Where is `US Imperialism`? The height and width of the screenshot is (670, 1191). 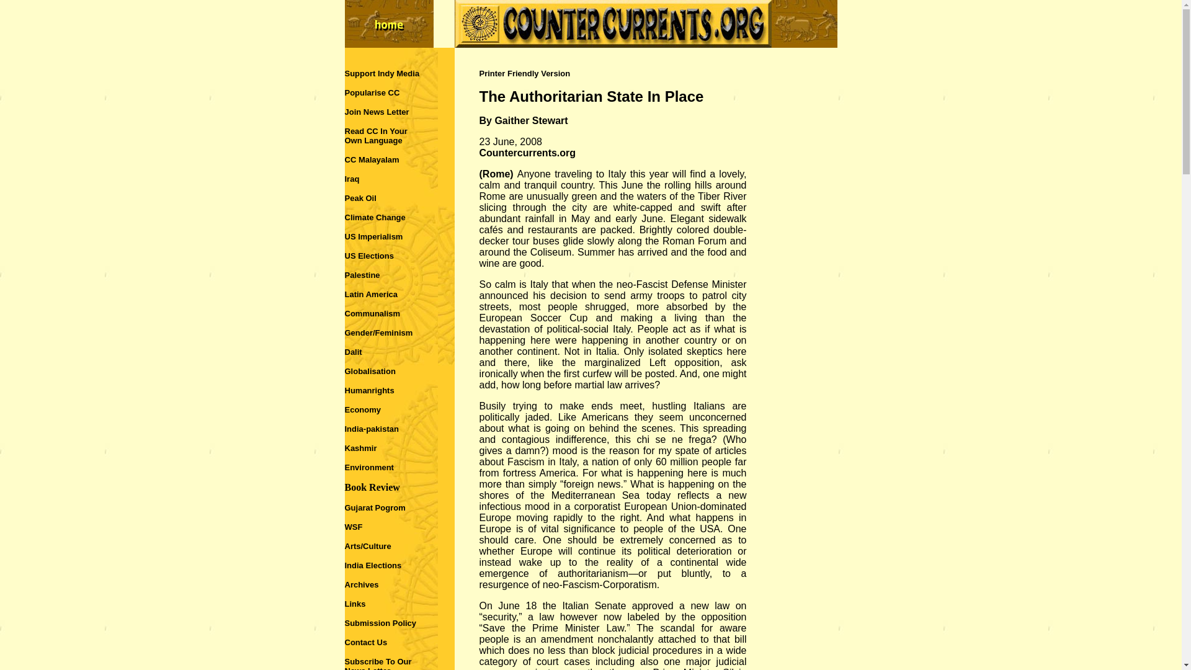
US Imperialism is located at coordinates (374, 236).